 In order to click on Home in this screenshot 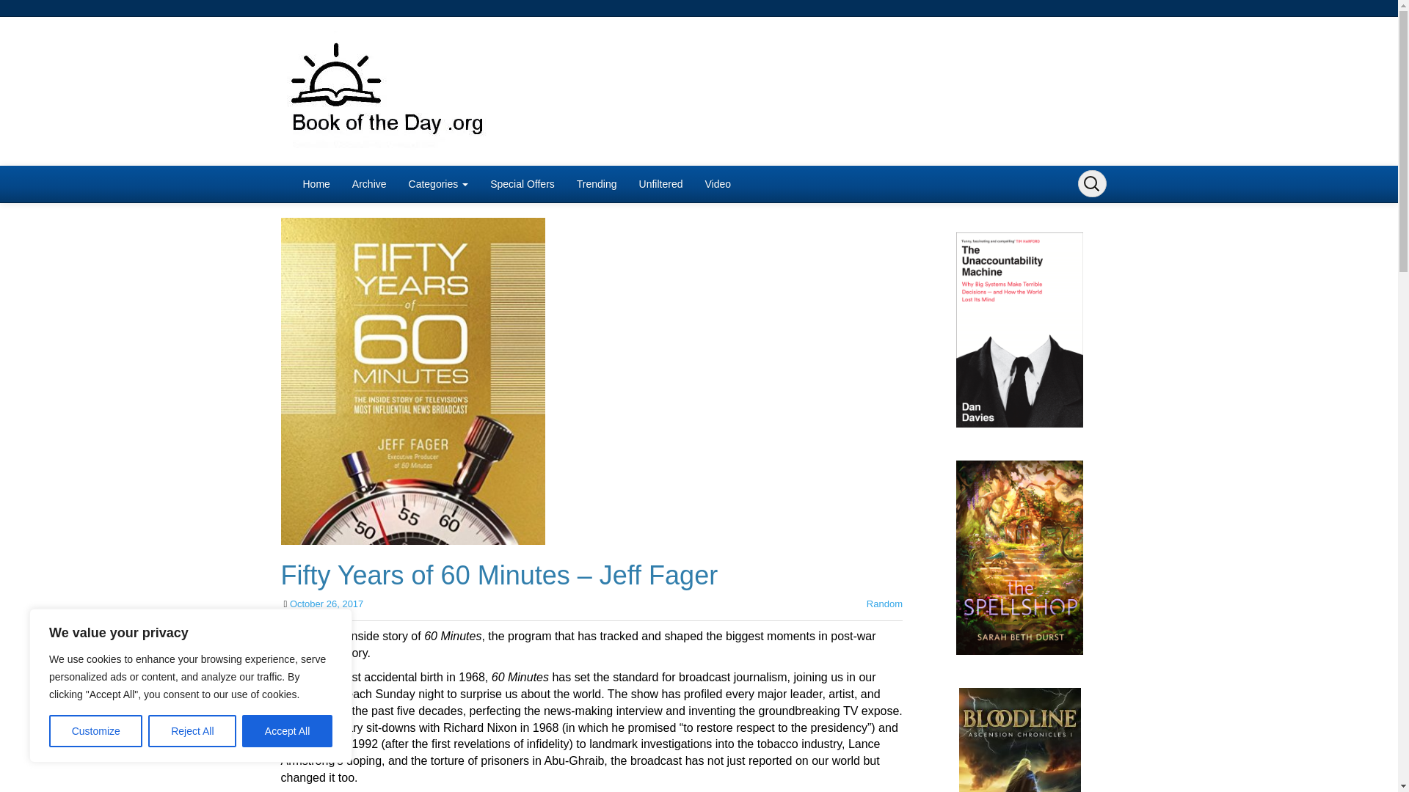, I will do `click(316, 183)`.